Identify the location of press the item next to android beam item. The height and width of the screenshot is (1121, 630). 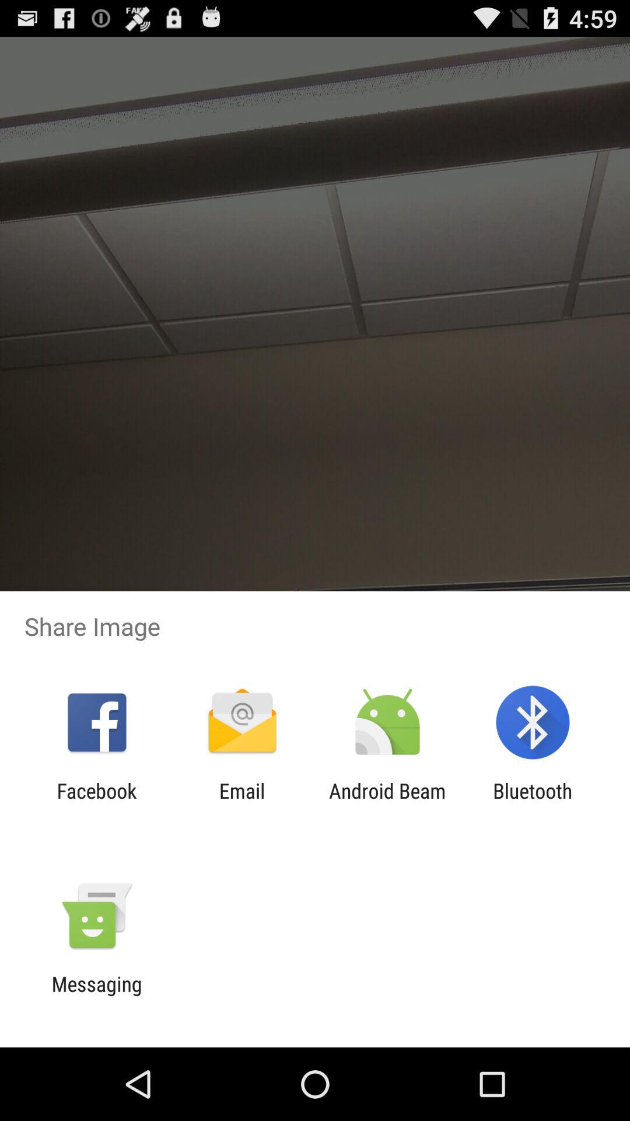
(533, 803).